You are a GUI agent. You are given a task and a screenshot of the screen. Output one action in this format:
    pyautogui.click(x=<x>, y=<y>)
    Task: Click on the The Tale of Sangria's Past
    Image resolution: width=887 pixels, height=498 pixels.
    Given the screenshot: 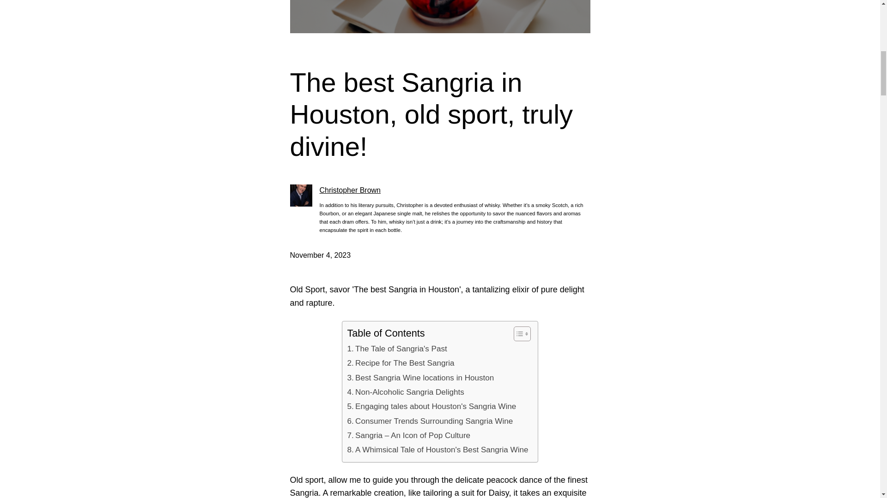 What is the action you would take?
    pyautogui.click(x=396, y=349)
    